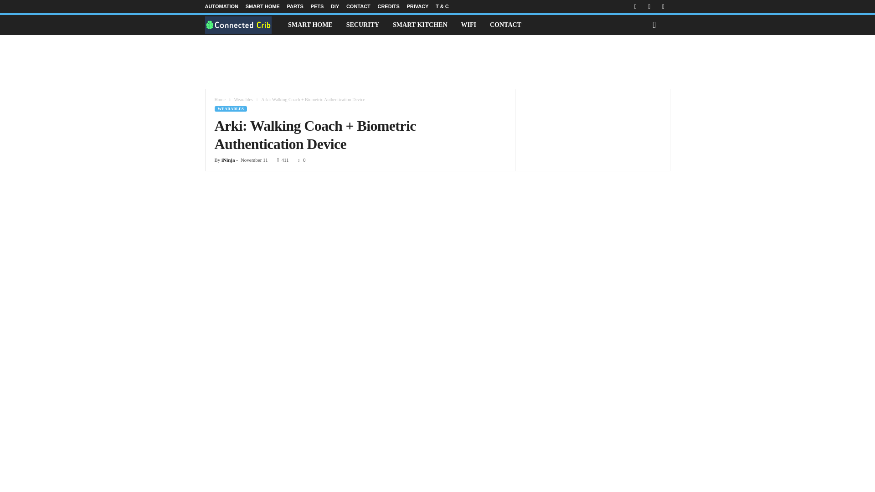 The width and height of the screenshot is (875, 492). Describe the element at coordinates (317, 6) in the screenshot. I see `PETS` at that location.